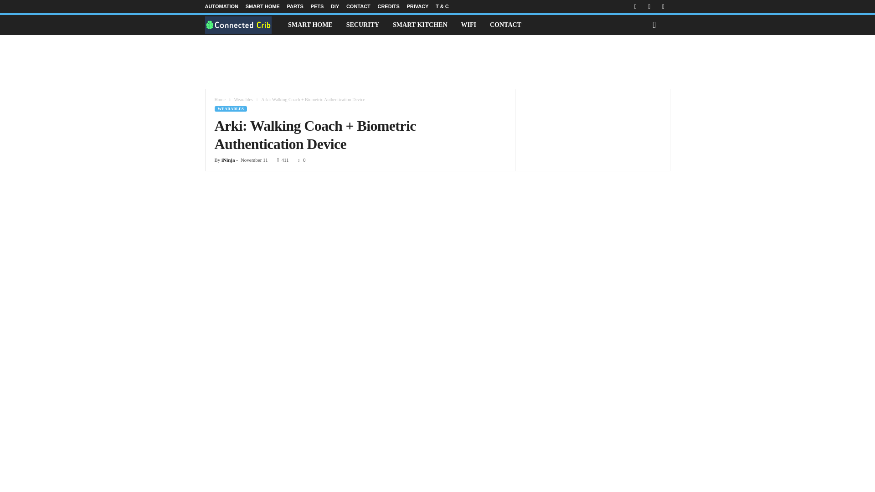 The width and height of the screenshot is (875, 492). Describe the element at coordinates (317, 6) in the screenshot. I see `PETS` at that location.